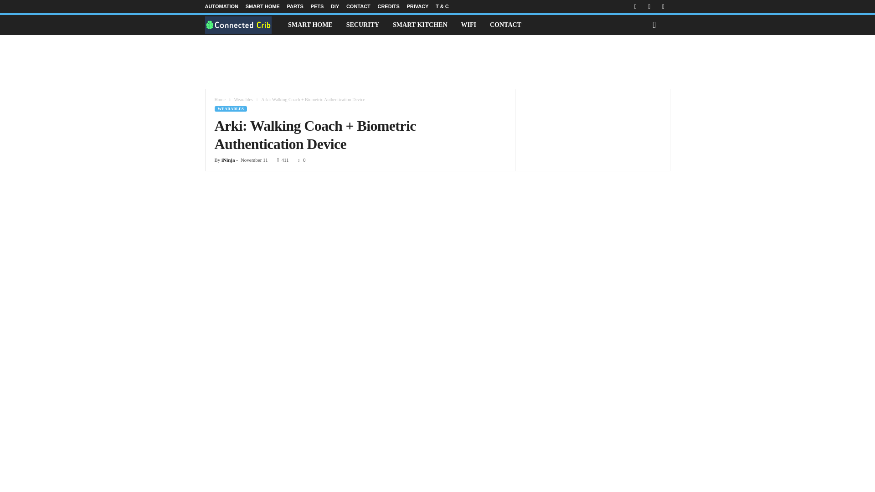 The width and height of the screenshot is (875, 492). Describe the element at coordinates (317, 6) in the screenshot. I see `PETS` at that location.